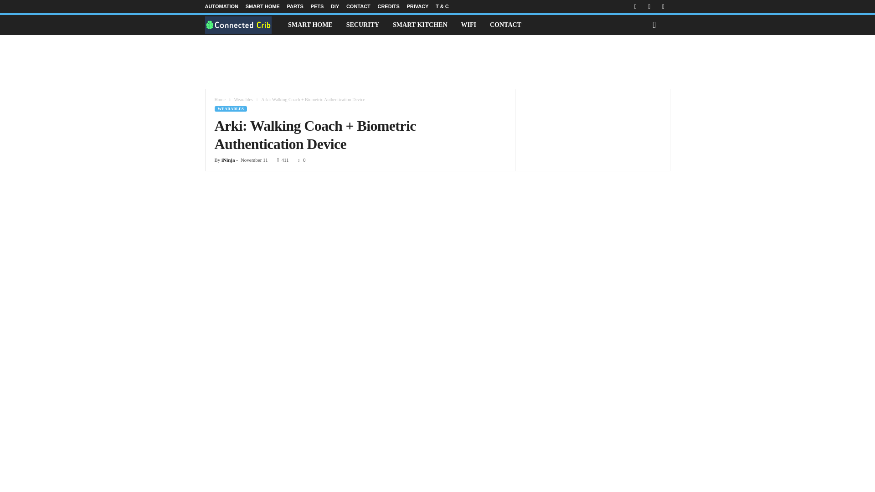 The width and height of the screenshot is (875, 492). Describe the element at coordinates (317, 6) in the screenshot. I see `PETS` at that location.